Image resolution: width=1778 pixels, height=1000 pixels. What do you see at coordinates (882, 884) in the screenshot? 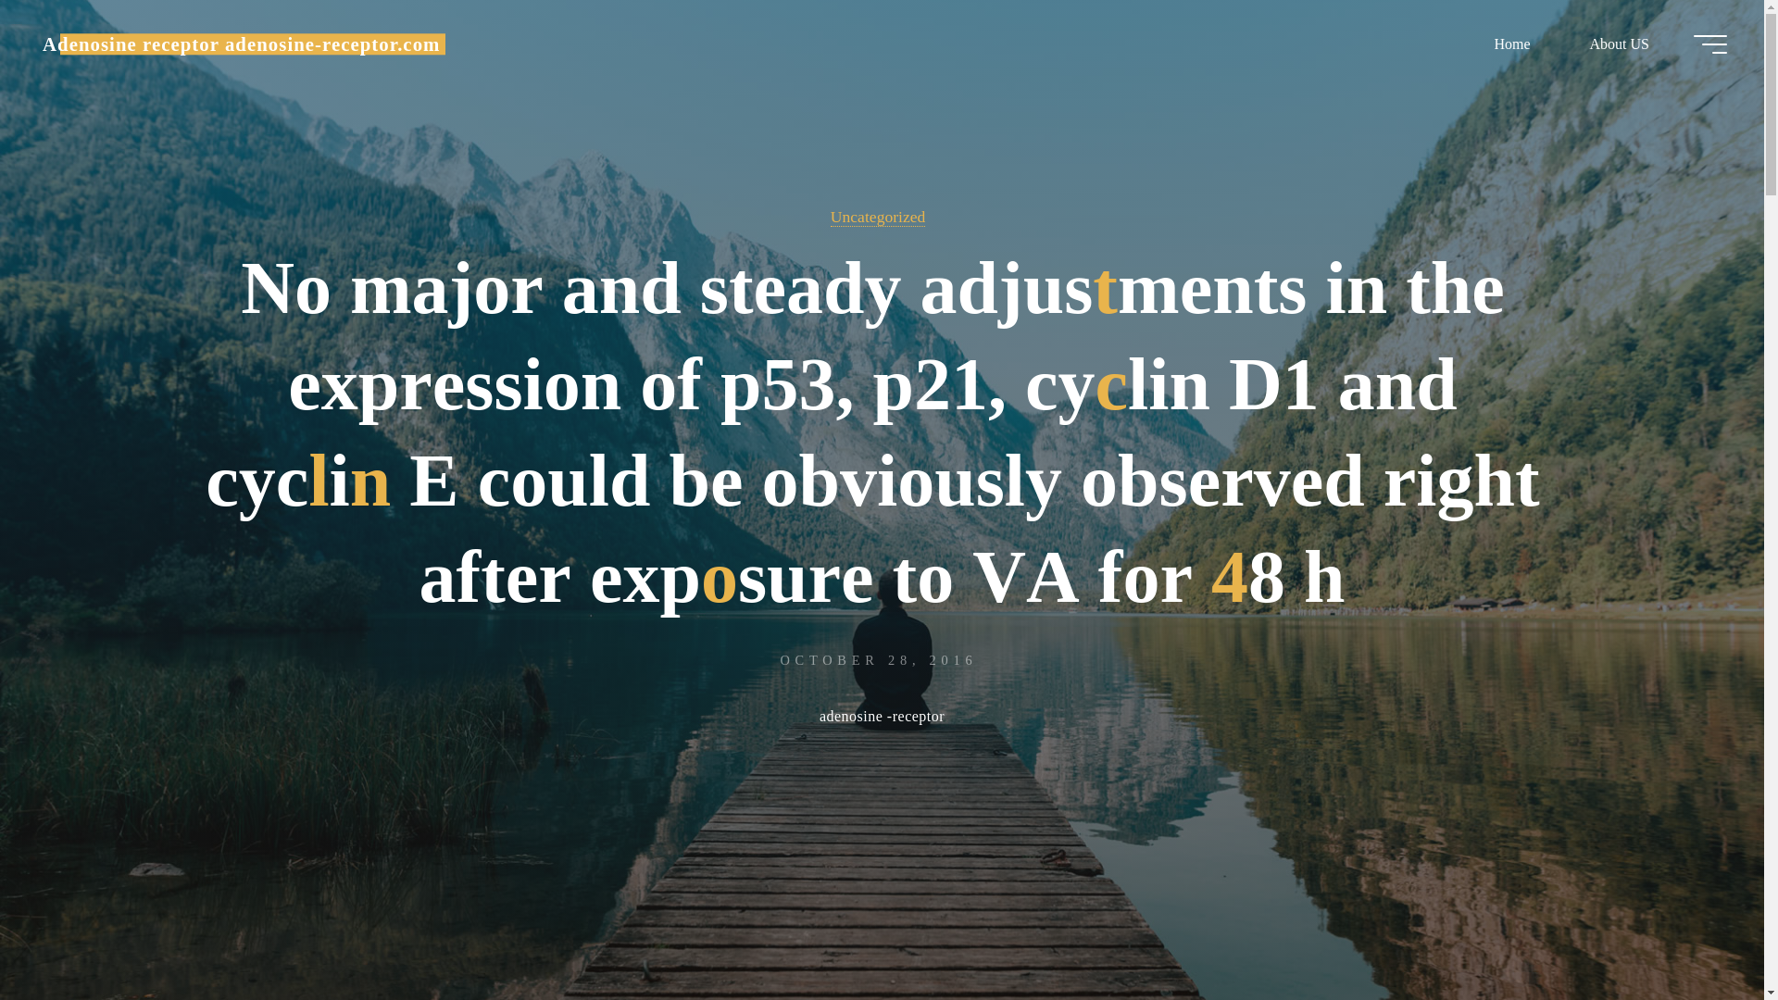
I see `Read more` at bounding box center [882, 884].